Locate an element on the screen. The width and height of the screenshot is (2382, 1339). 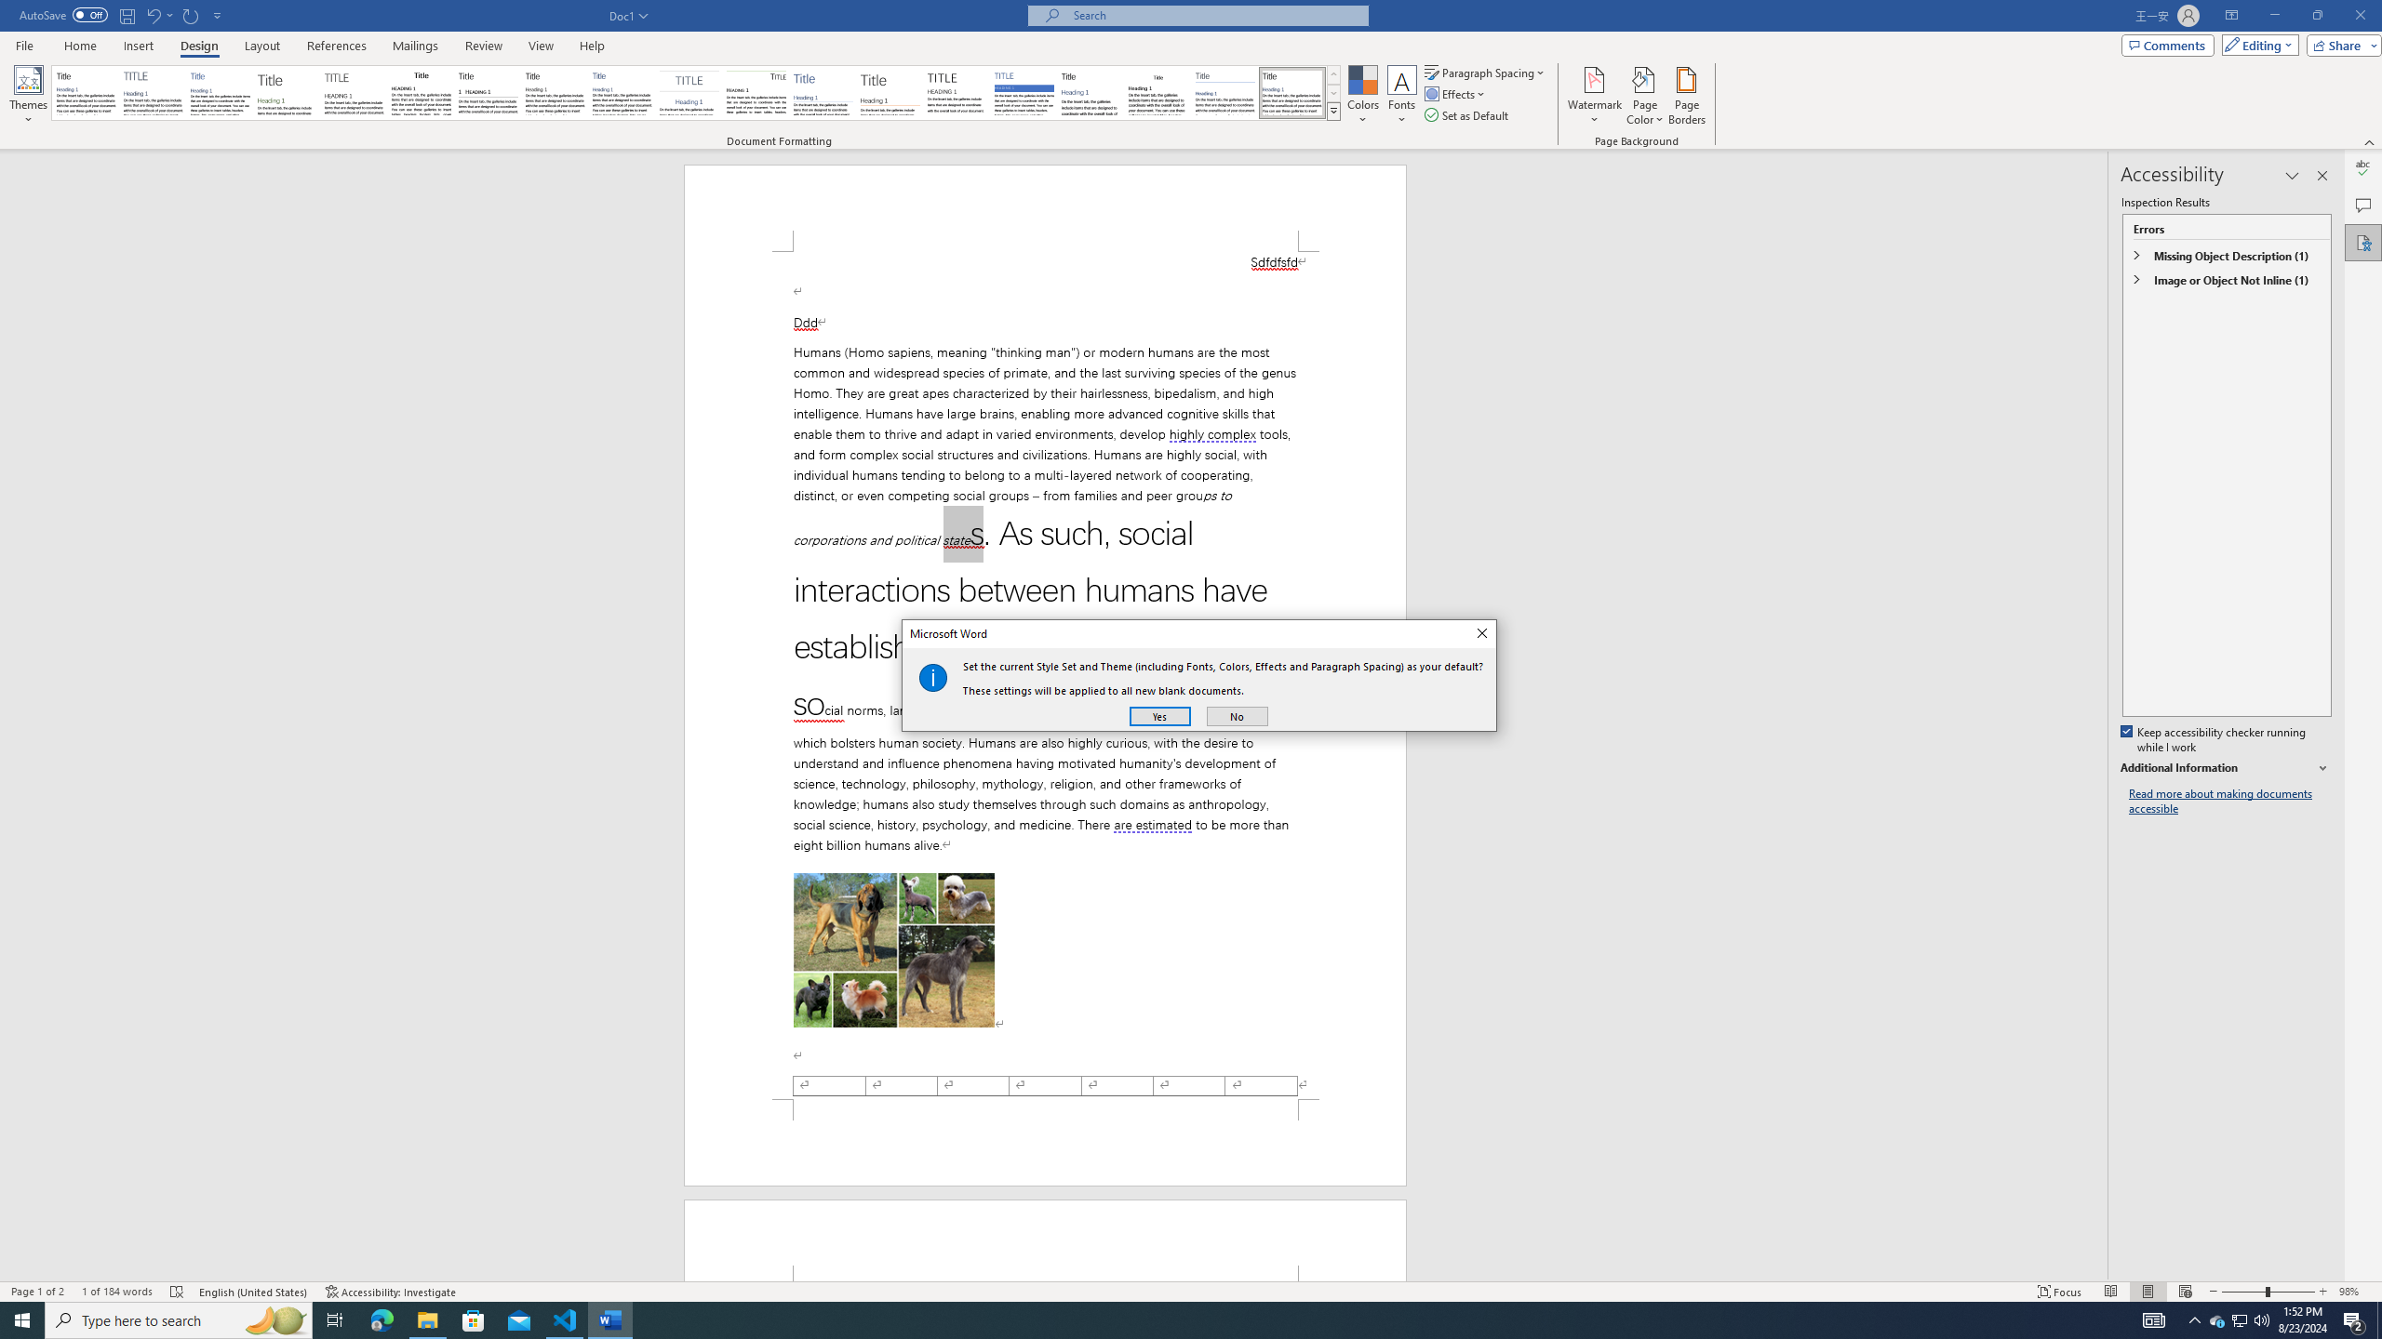
Set as Default is located at coordinates (1468, 115).